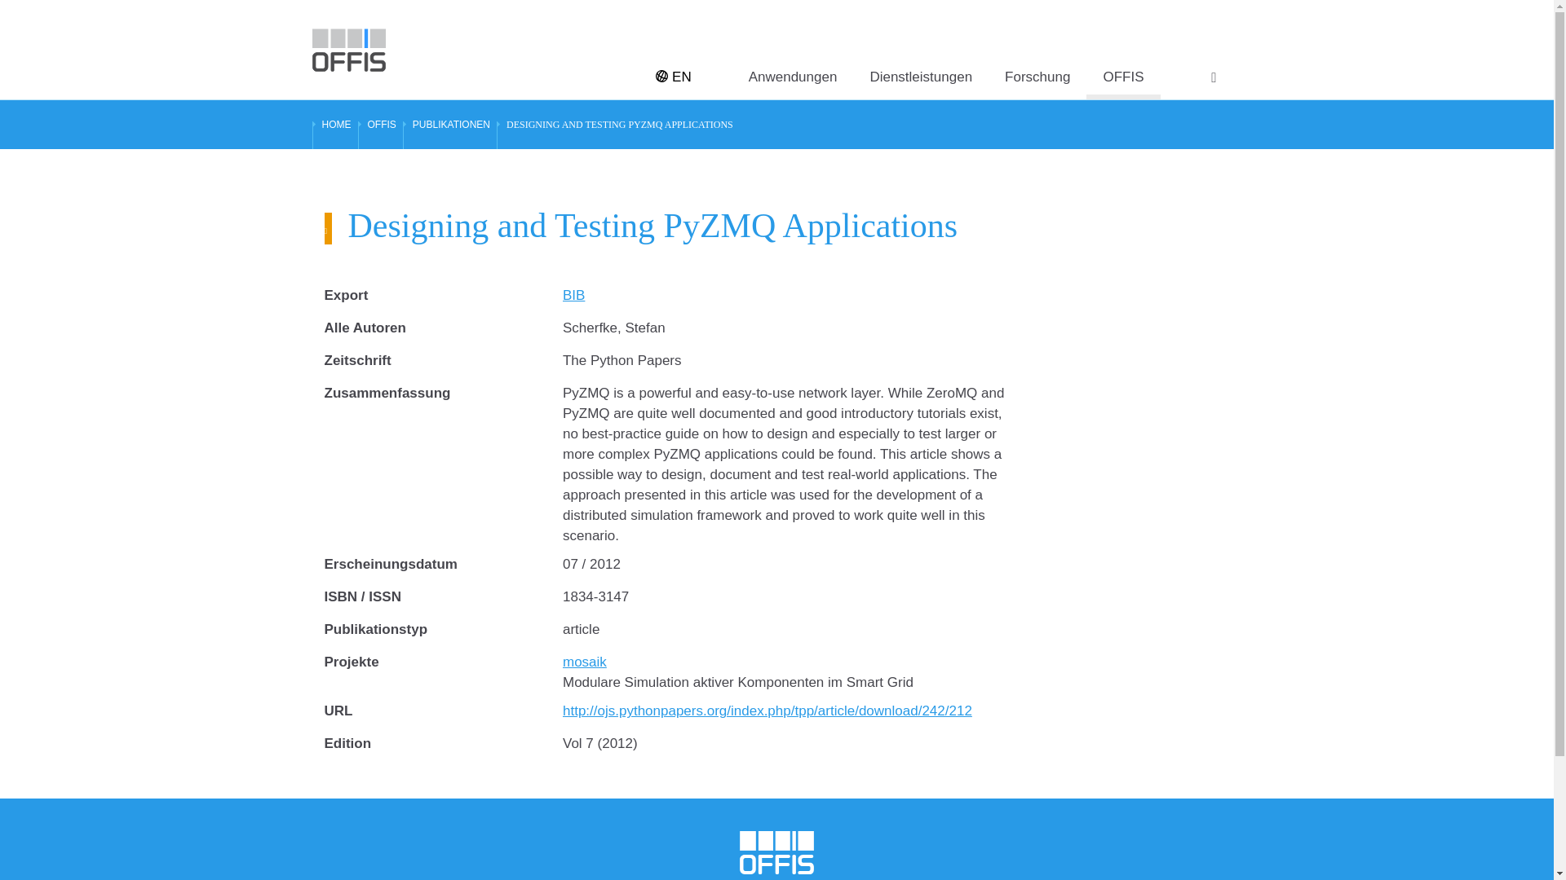 The height and width of the screenshot is (880, 1566). I want to click on Anwendungen, so click(793, 50).